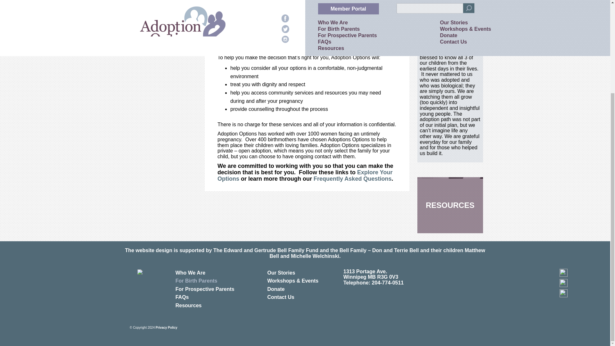  Describe the element at coordinates (205, 281) in the screenshot. I see `For Birth Parents` at that location.